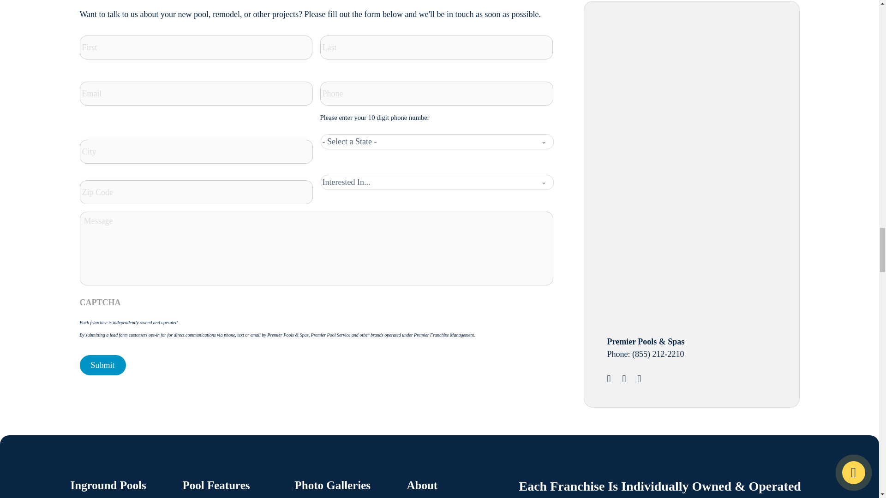  What do you see at coordinates (676, 240) in the screenshot?
I see `Pool Financing` at bounding box center [676, 240].